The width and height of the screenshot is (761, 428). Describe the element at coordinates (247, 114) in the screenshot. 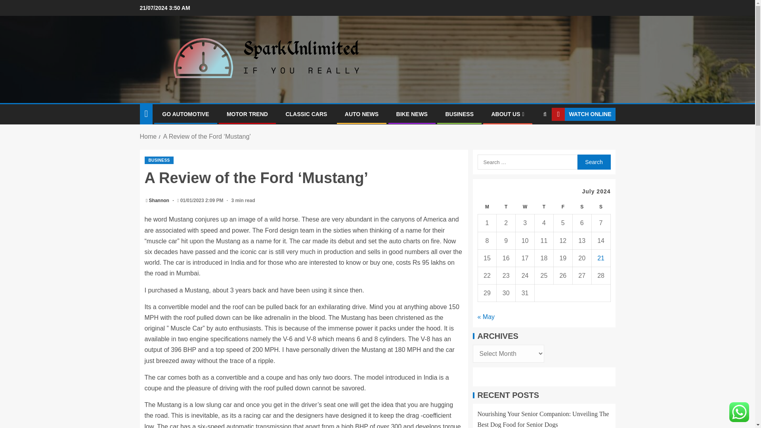

I see `MOTOR TREND` at that location.